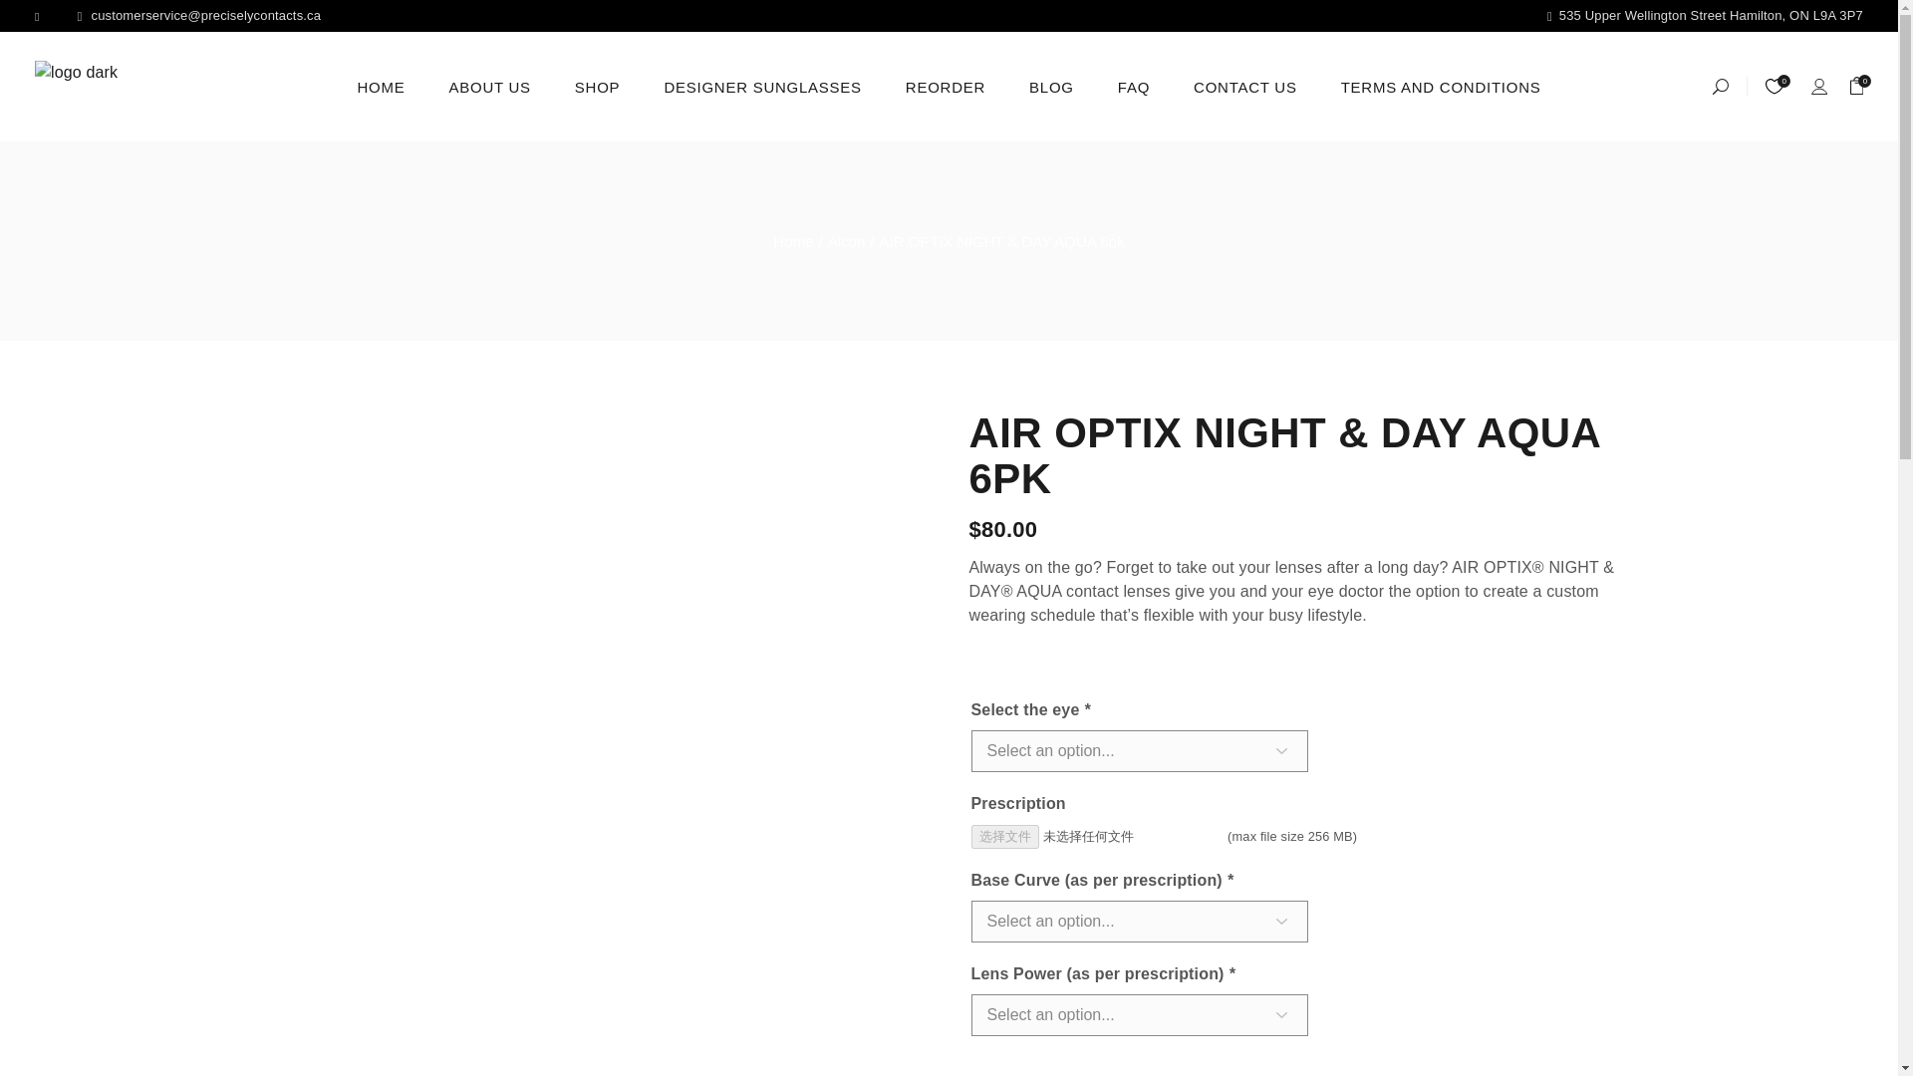  What do you see at coordinates (1774, 86) in the screenshot?
I see `0` at bounding box center [1774, 86].